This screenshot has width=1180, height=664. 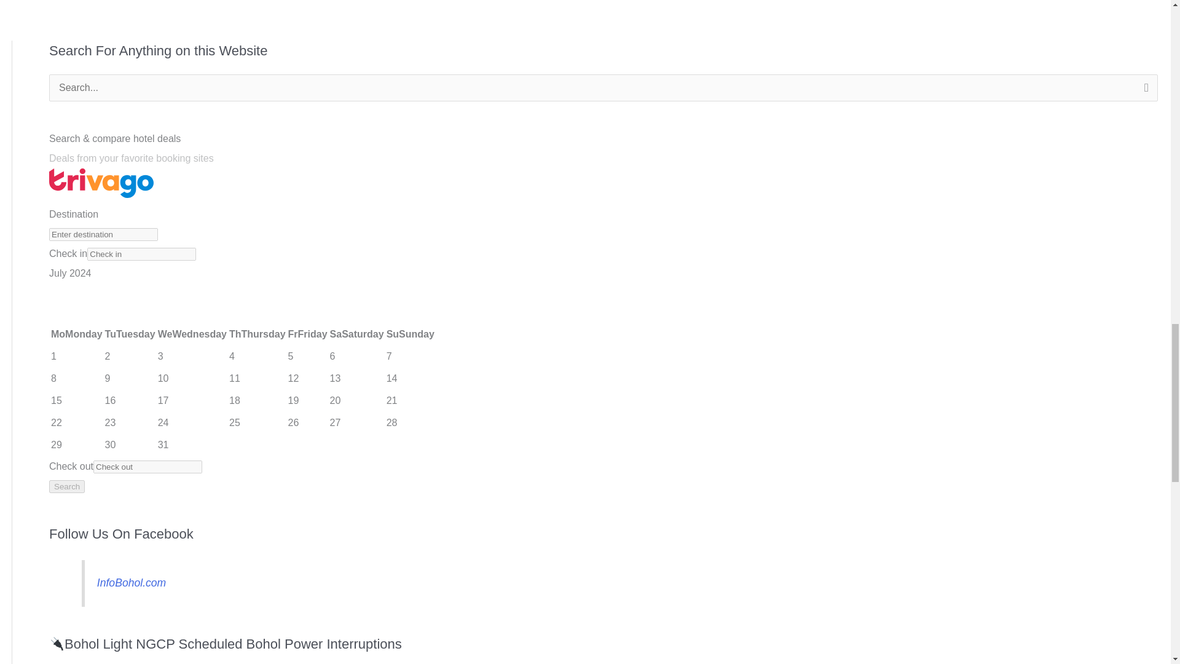 What do you see at coordinates (1144, 91) in the screenshot?
I see `Search` at bounding box center [1144, 91].